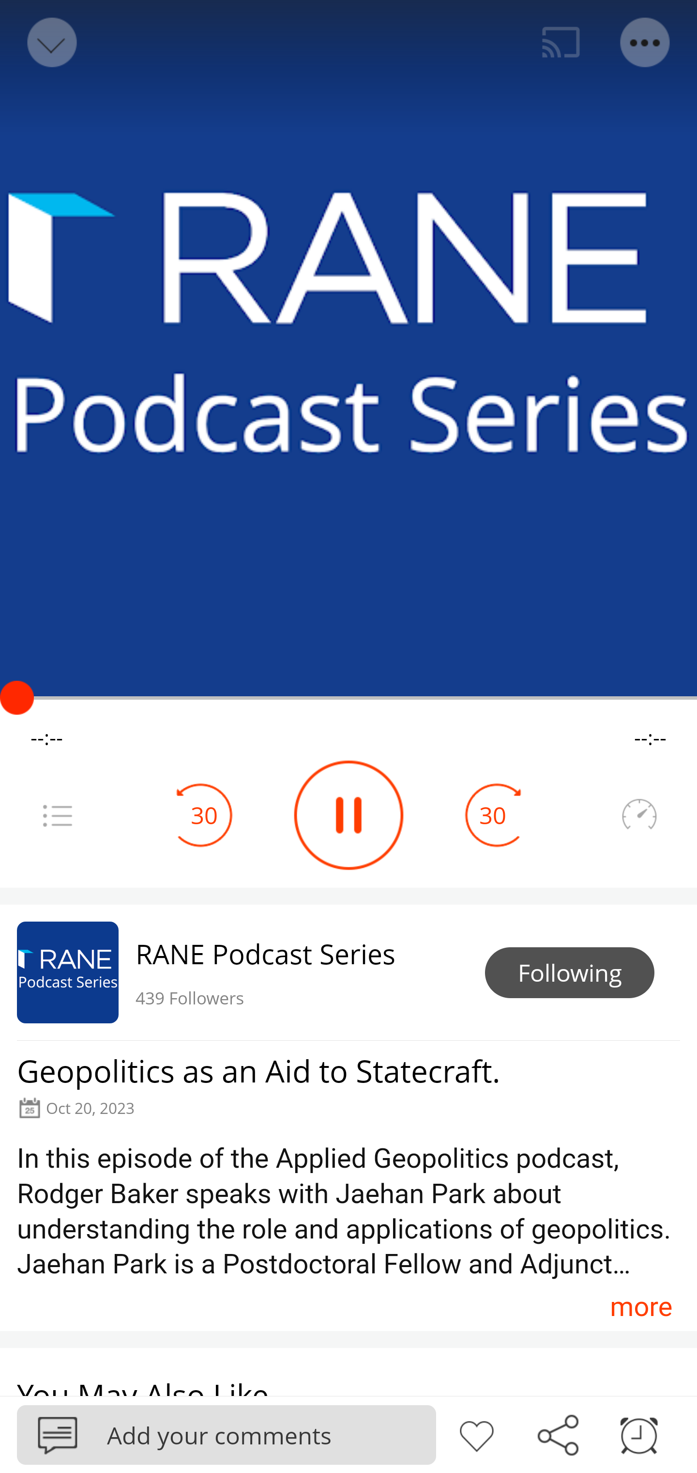 The height and width of the screenshot is (1473, 697). What do you see at coordinates (646, 43) in the screenshot?
I see `Menu` at bounding box center [646, 43].